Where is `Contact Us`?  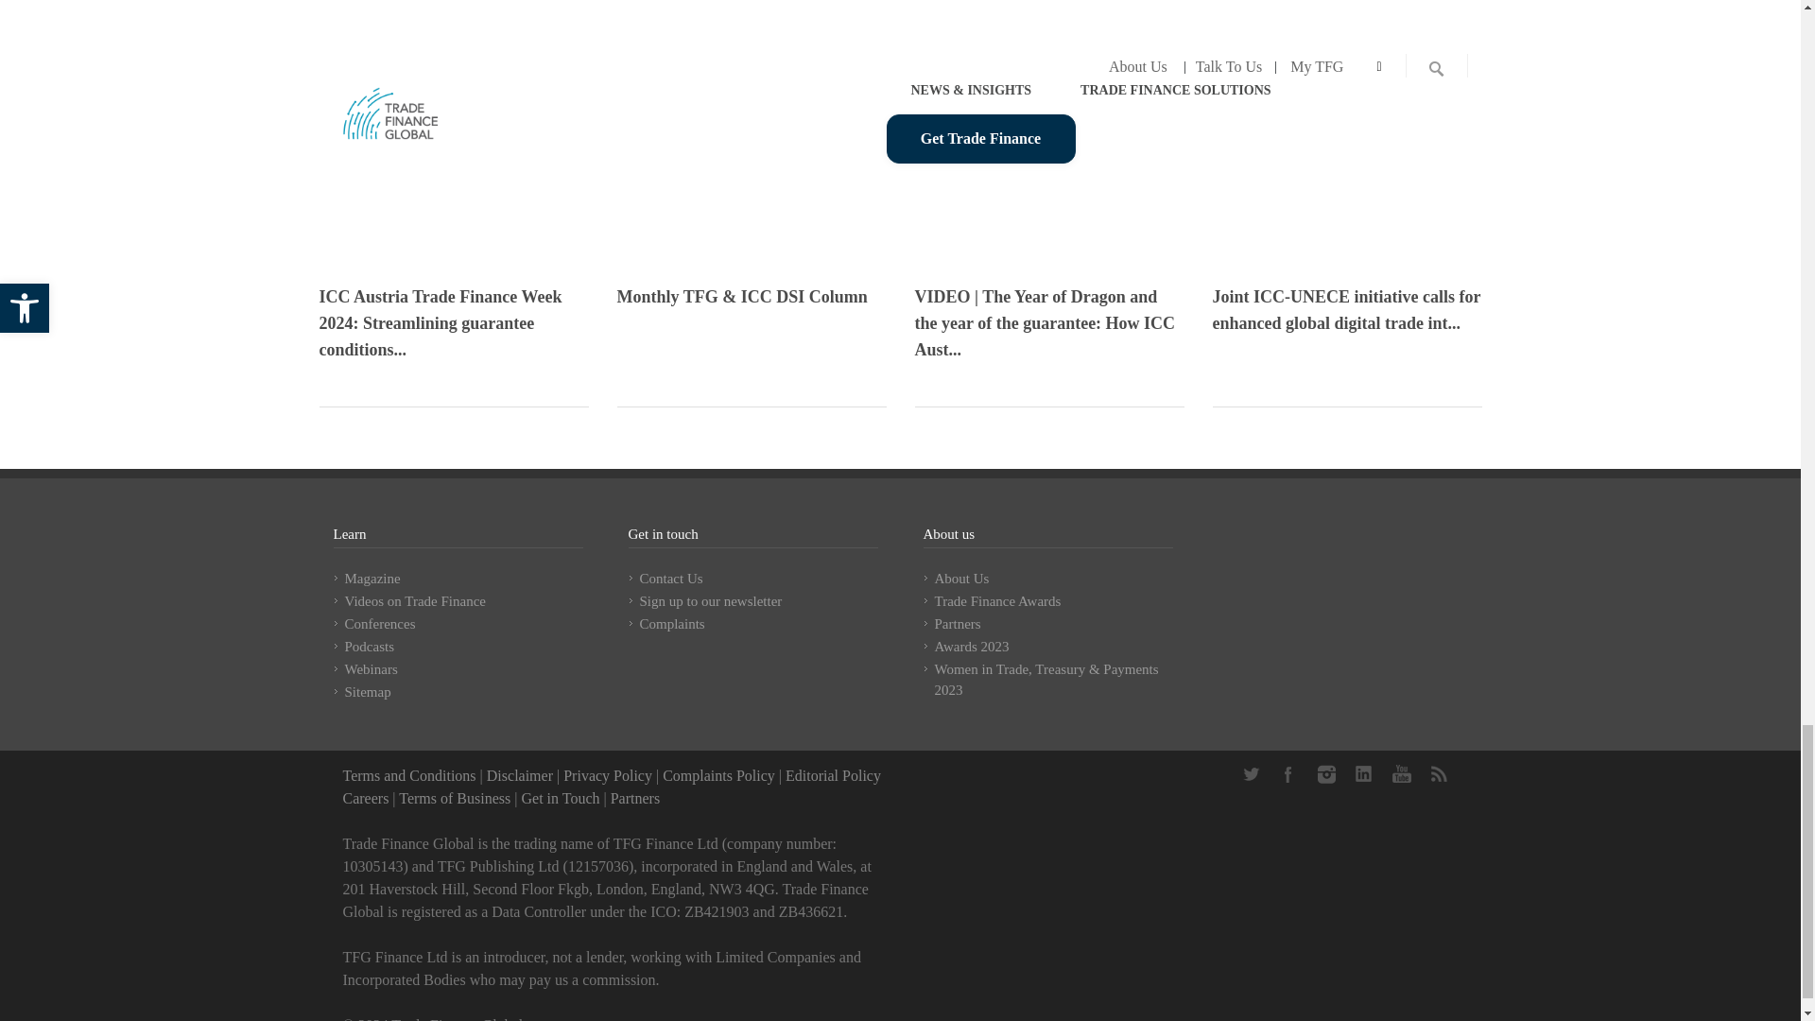
Contact Us is located at coordinates (560, 798).